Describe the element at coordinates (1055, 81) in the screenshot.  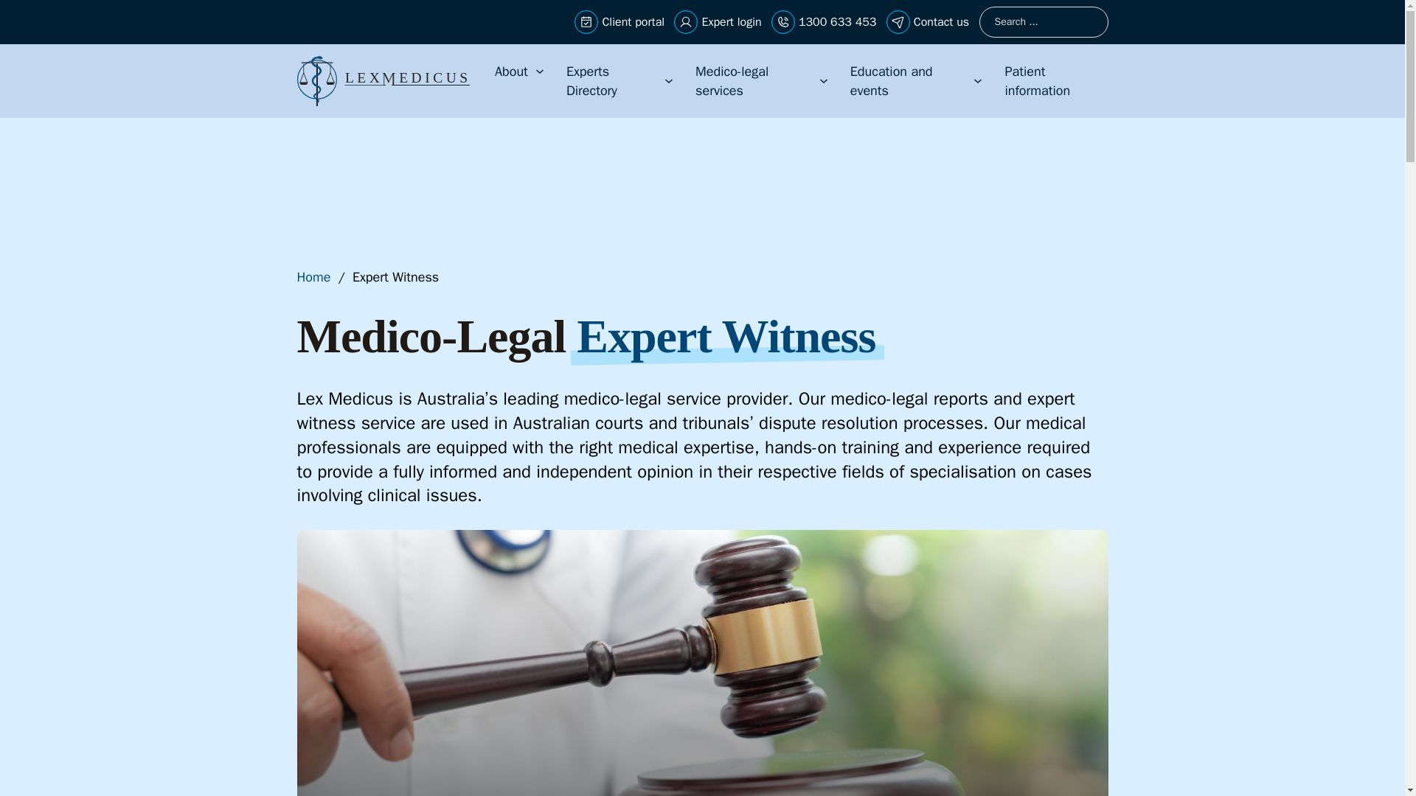
I see `Patient information` at that location.